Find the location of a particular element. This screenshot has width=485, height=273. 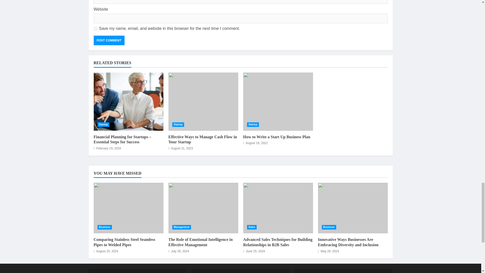

Effective Ways to Manage Cash Flow in Your Startup is located at coordinates (203, 140).